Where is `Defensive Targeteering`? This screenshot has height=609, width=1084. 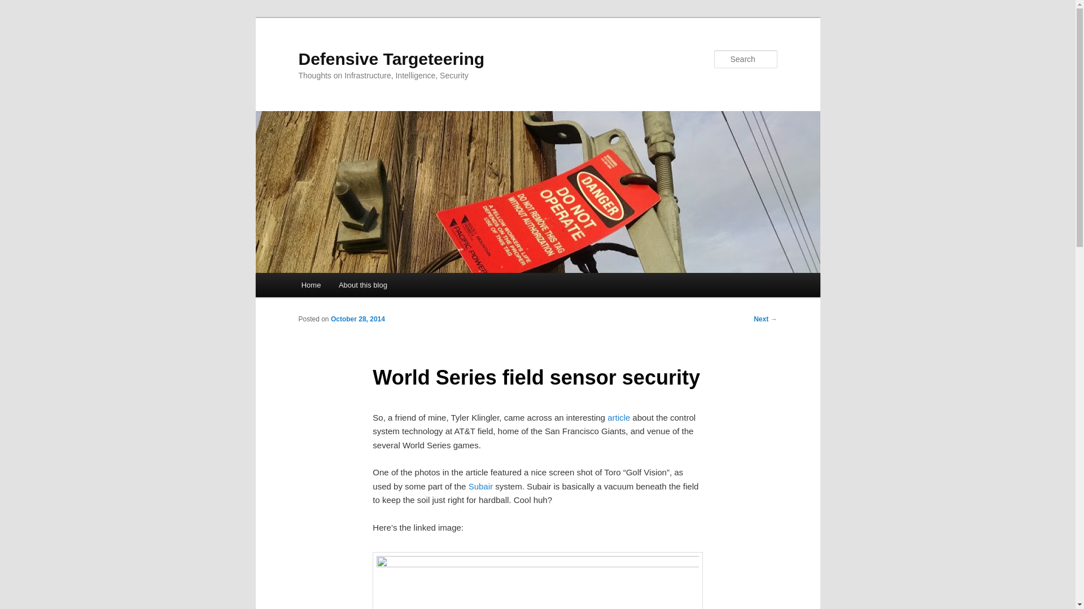 Defensive Targeteering is located at coordinates (391, 59).